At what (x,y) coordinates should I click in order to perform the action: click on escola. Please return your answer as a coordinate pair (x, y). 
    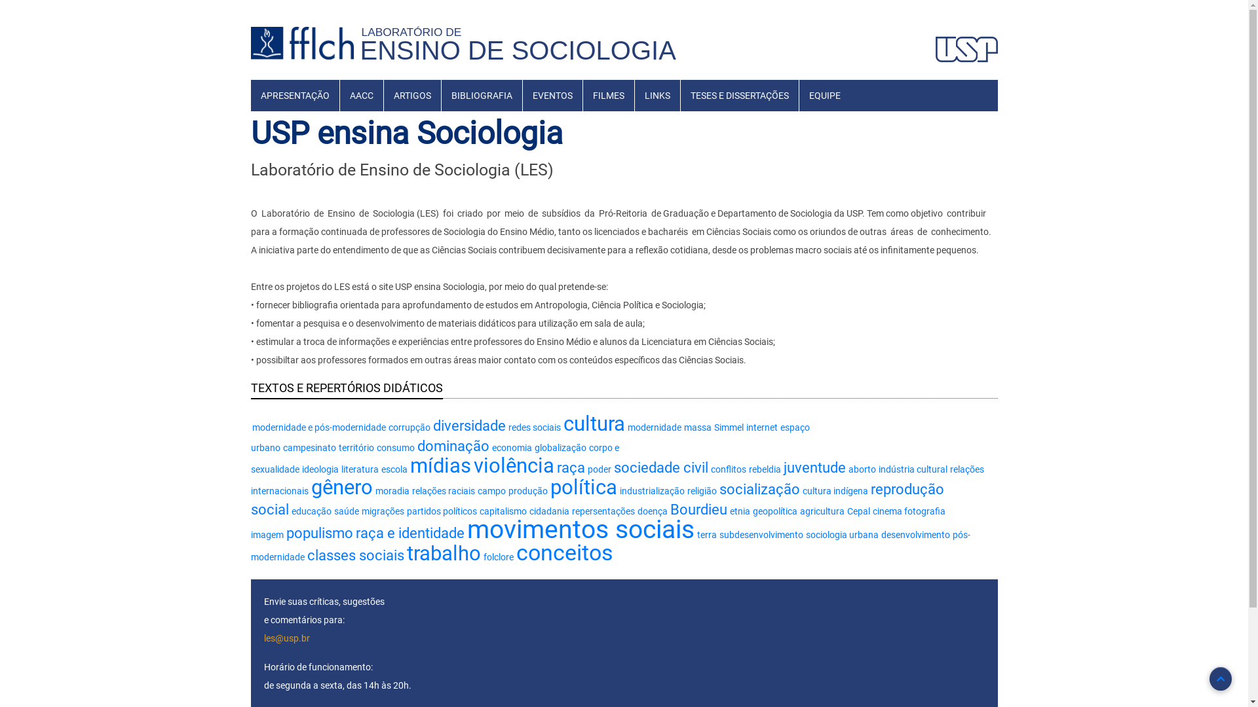
    Looking at the image, I should click on (394, 469).